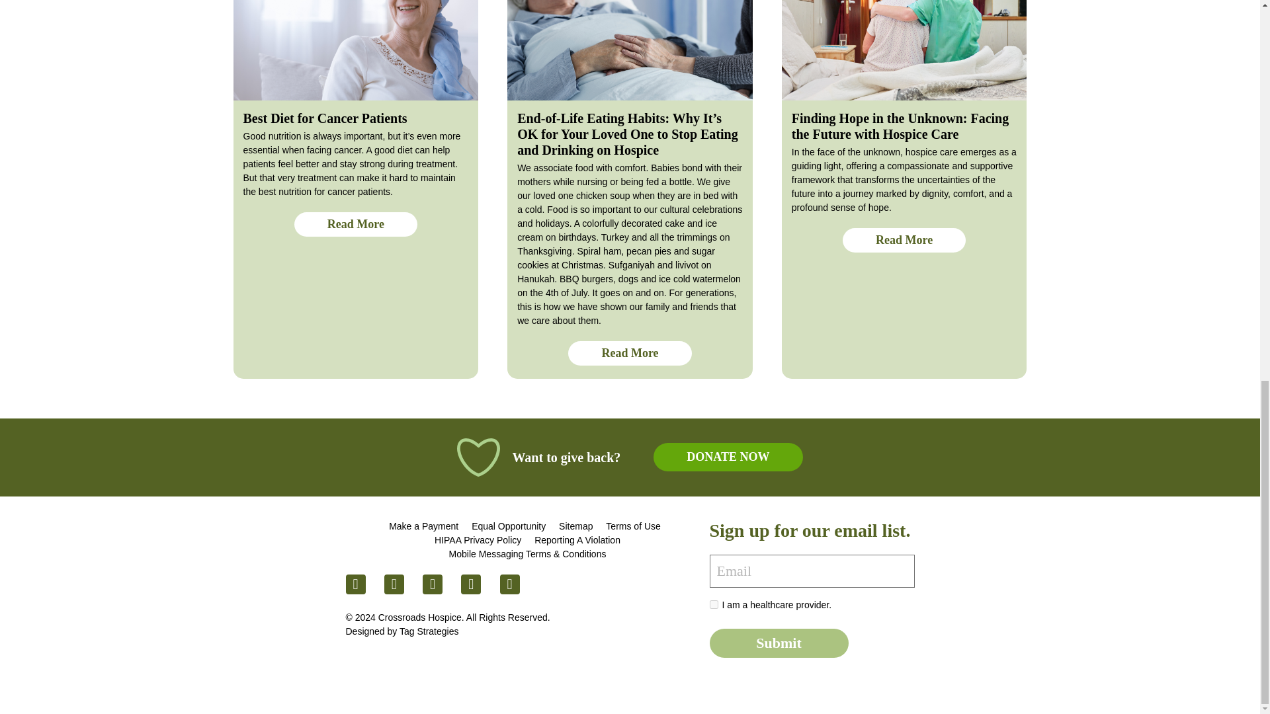 The image size is (1270, 714). What do you see at coordinates (355, 50) in the screenshot?
I see `Post image` at bounding box center [355, 50].